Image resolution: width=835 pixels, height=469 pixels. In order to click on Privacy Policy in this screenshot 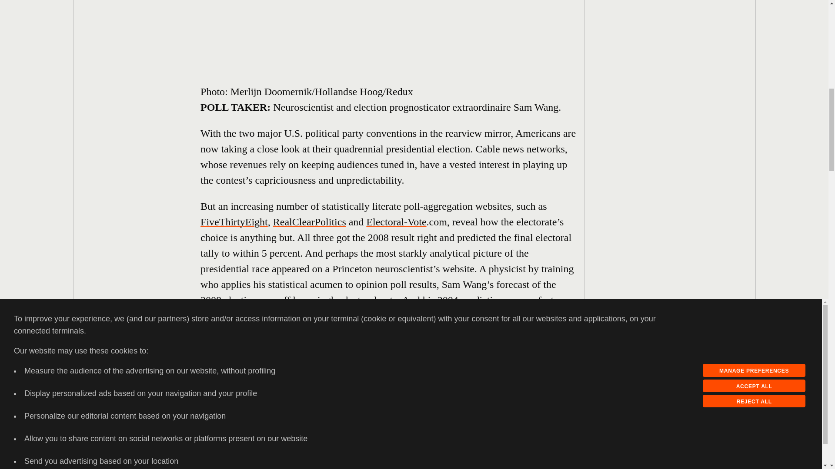, I will do `click(38, 17)`.